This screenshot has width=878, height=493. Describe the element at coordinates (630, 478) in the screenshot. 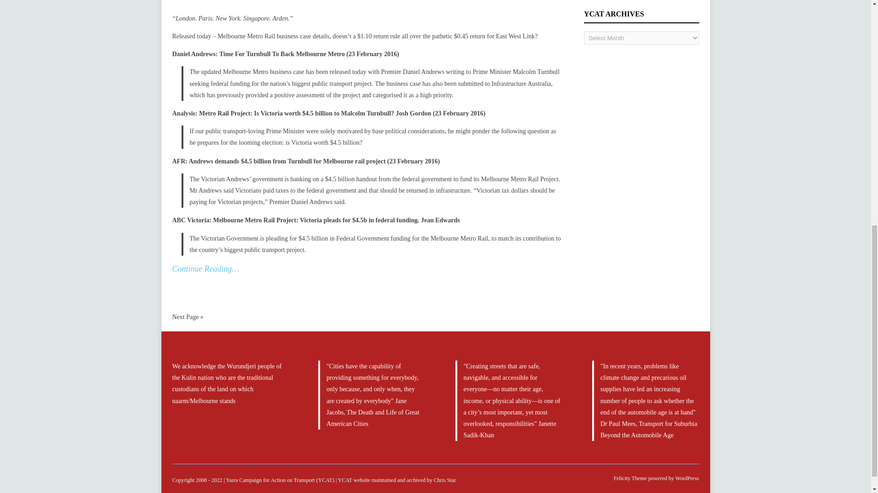

I see `Felicity Theme` at that location.